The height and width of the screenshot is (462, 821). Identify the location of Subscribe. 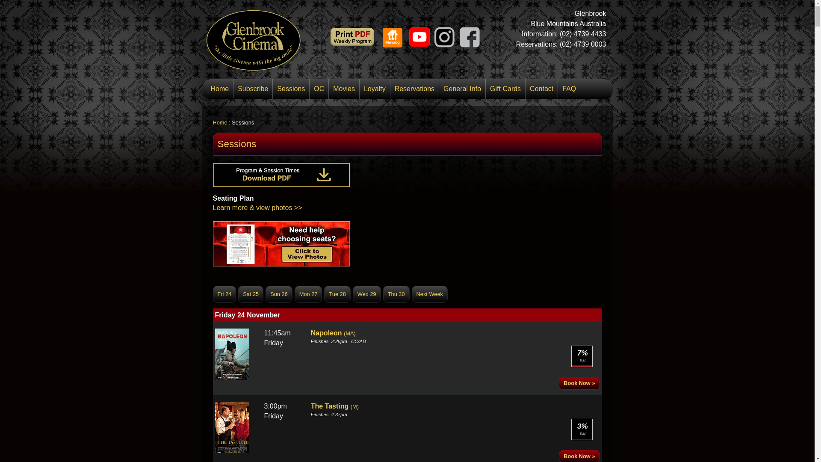
(253, 89).